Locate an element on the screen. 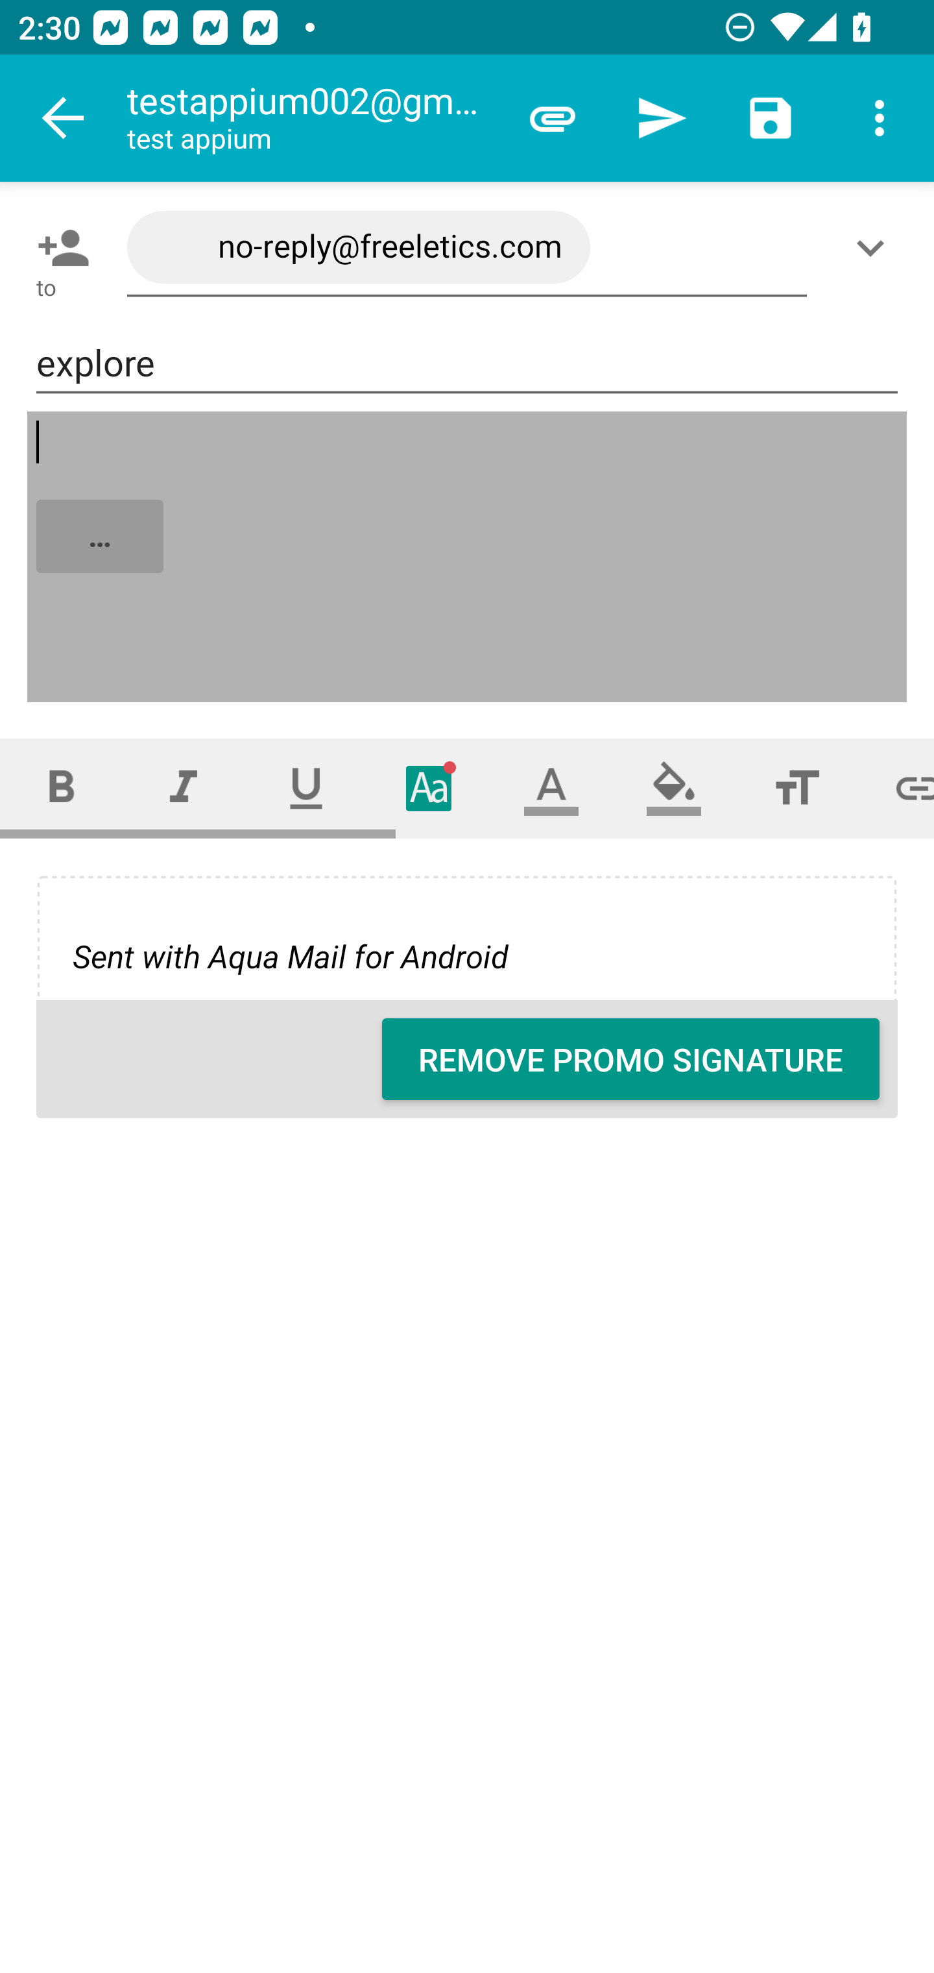  Typeface (font) is located at coordinates (429, 788).